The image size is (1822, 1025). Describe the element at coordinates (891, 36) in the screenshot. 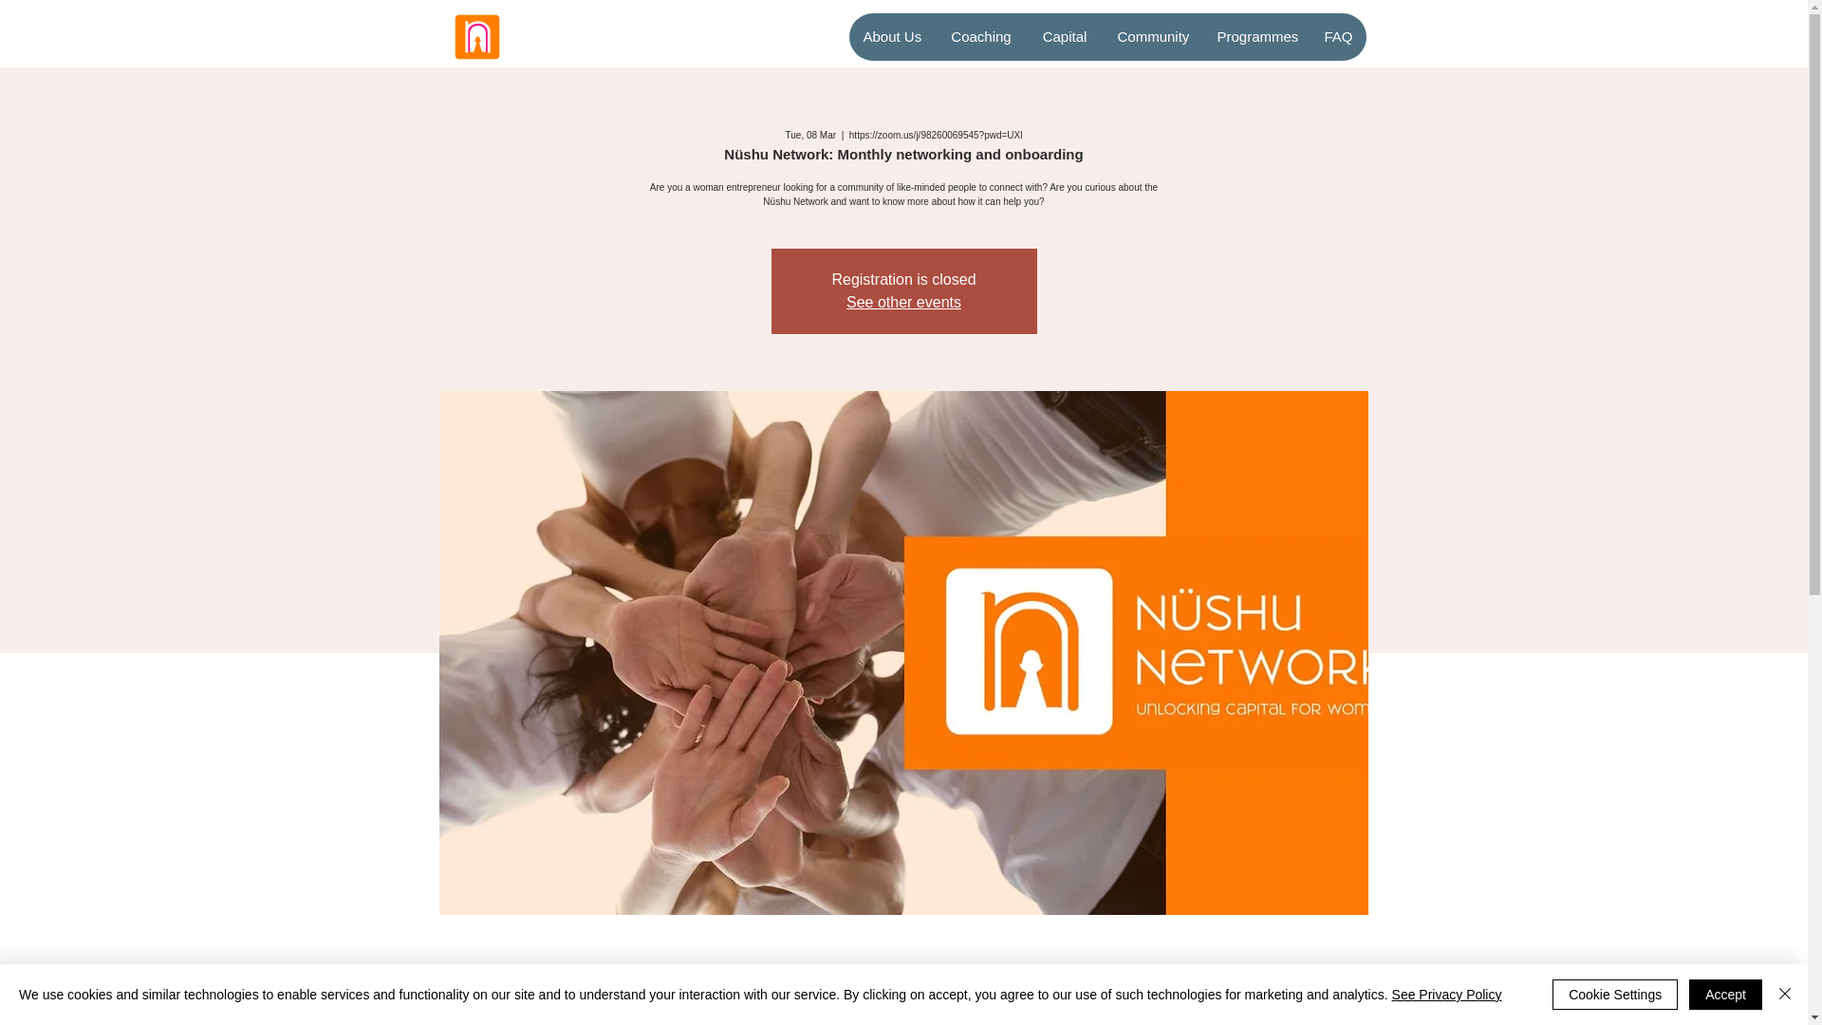

I see `About Us` at that location.